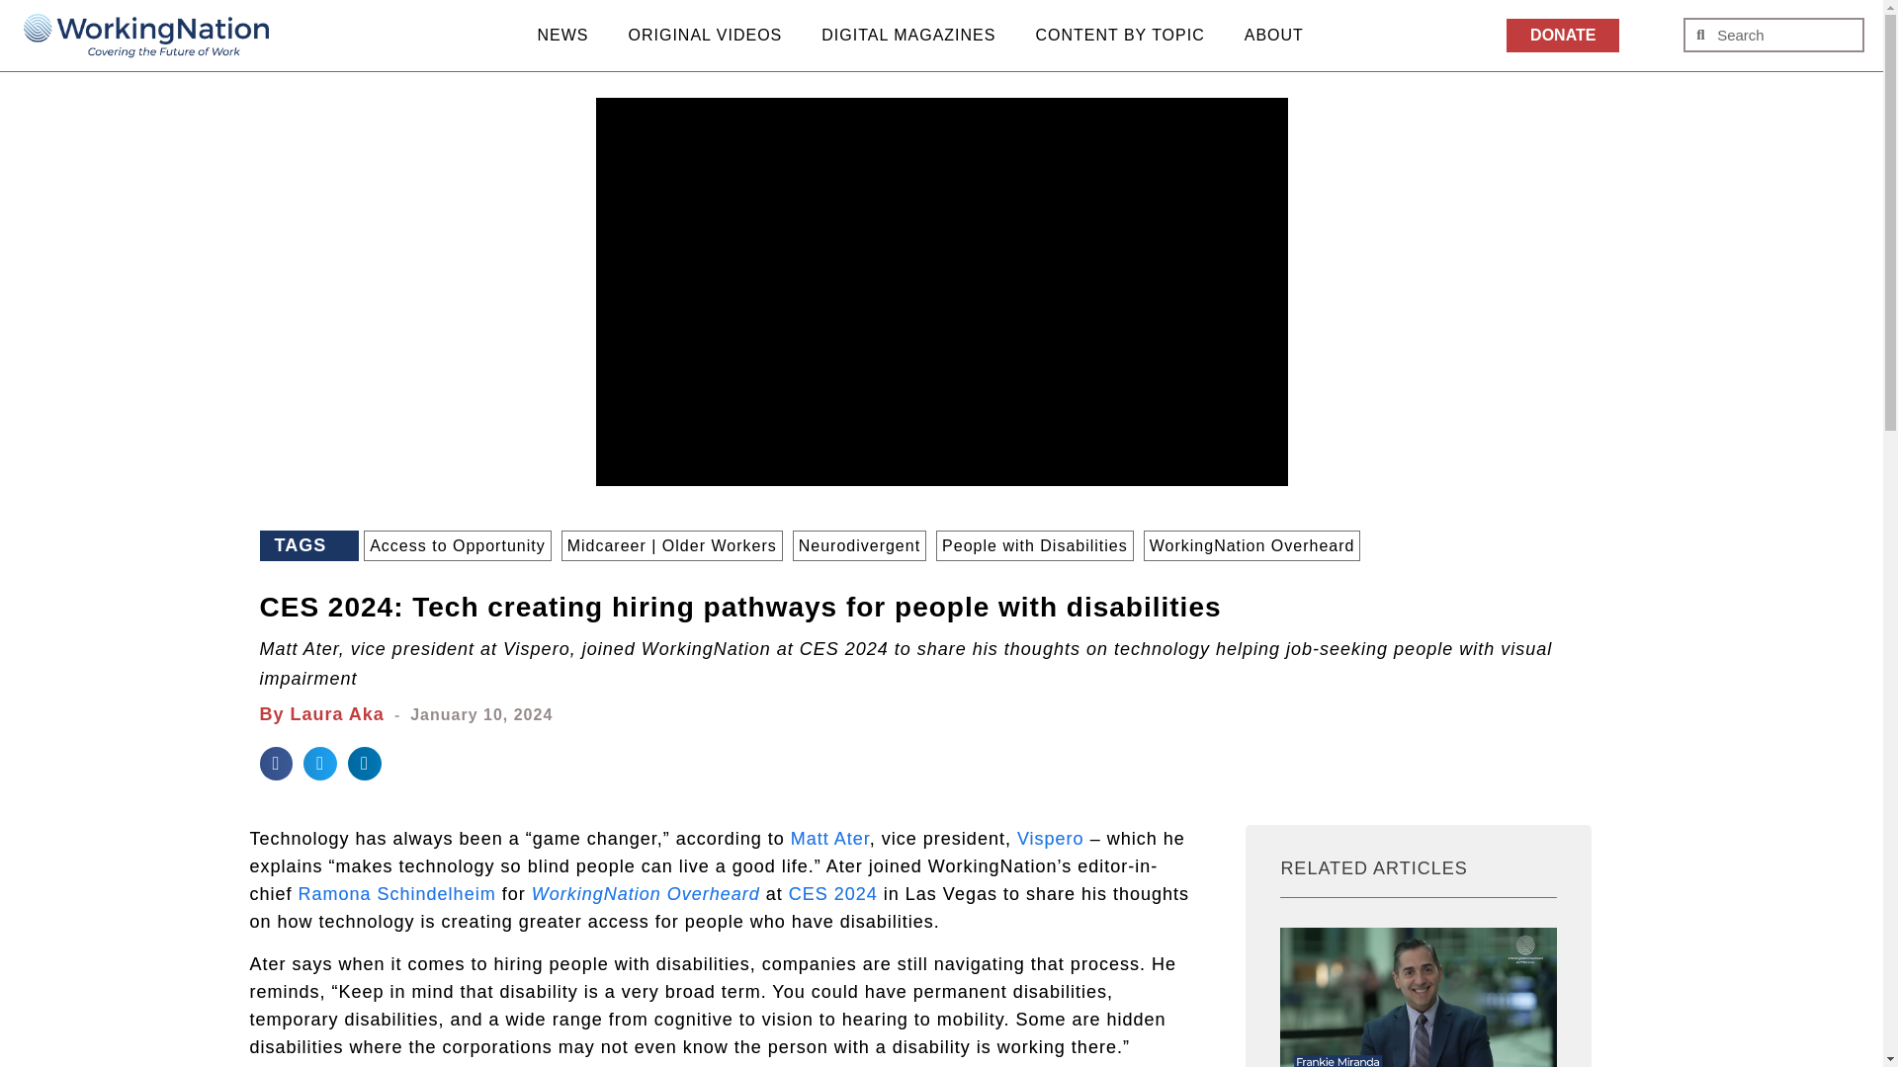 The width and height of the screenshot is (1898, 1067). I want to click on ORIGINAL VIDEOS, so click(706, 36).